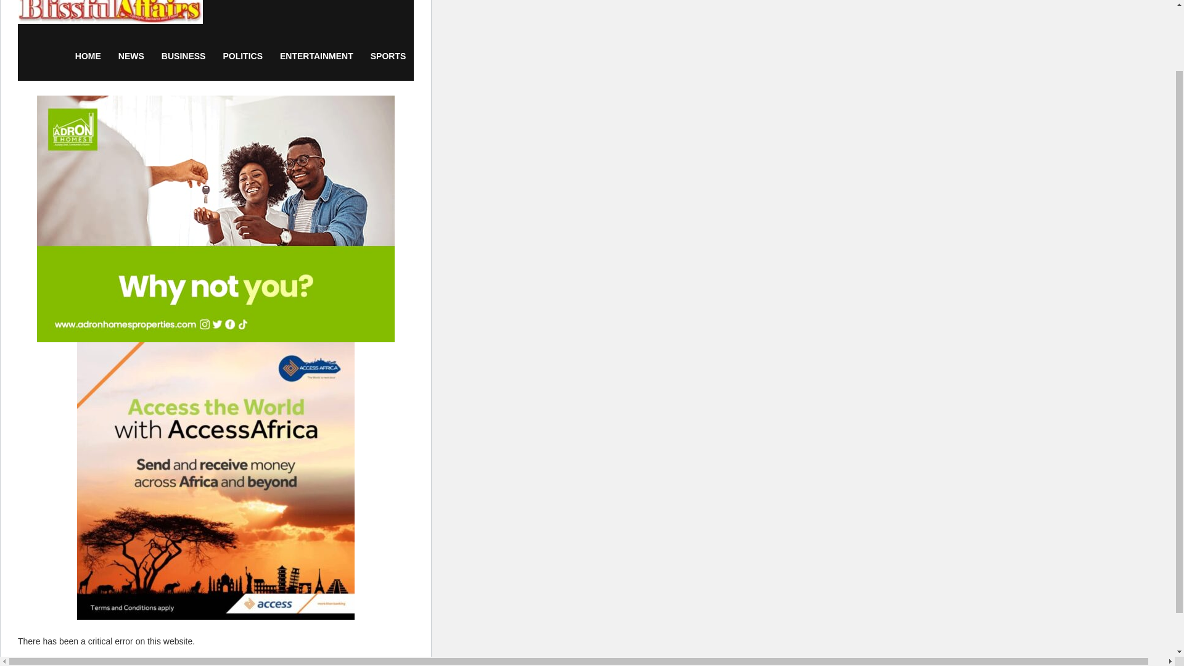  Describe the element at coordinates (183, 55) in the screenshot. I see `BUSINESS` at that location.